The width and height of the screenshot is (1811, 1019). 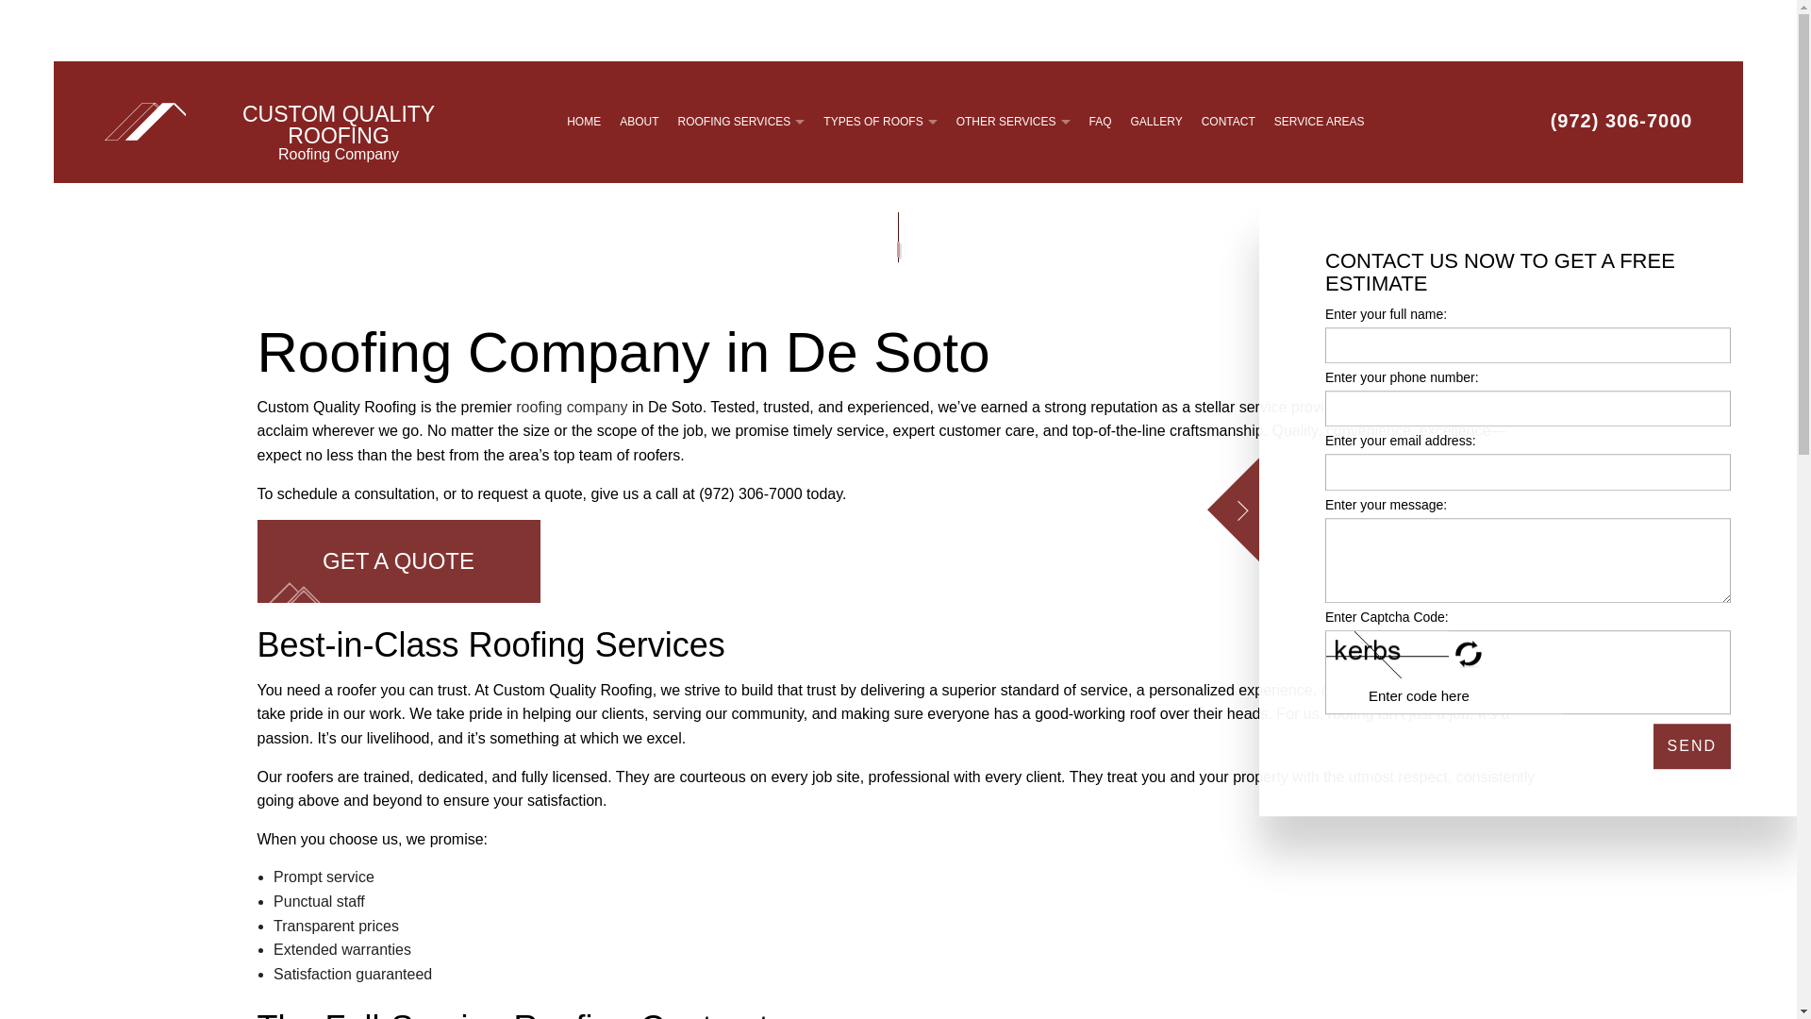 I want to click on Refresh Captcha, so click(x=1470, y=655).